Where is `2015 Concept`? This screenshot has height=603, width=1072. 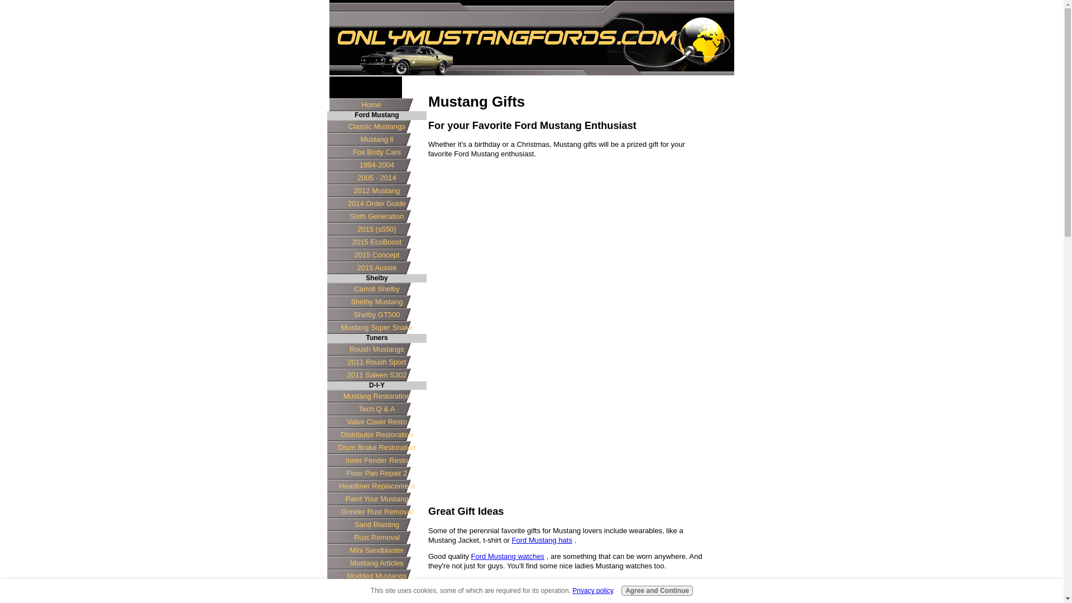
2015 Concept is located at coordinates (376, 255).